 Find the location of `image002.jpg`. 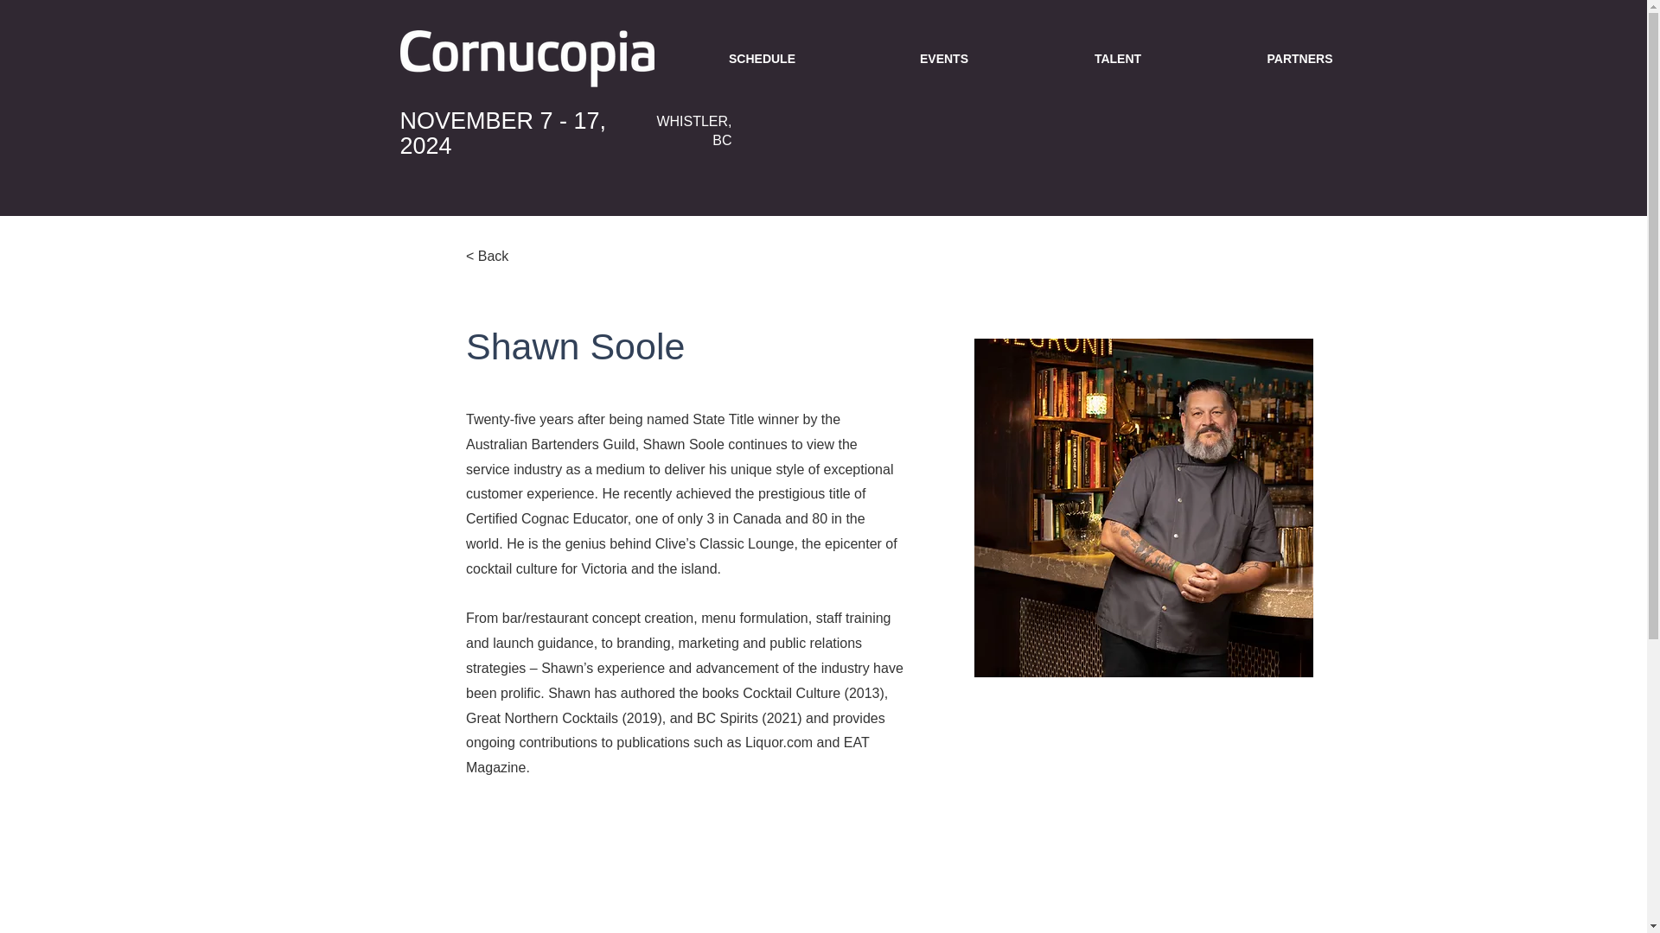

image002.jpg is located at coordinates (1143, 508).